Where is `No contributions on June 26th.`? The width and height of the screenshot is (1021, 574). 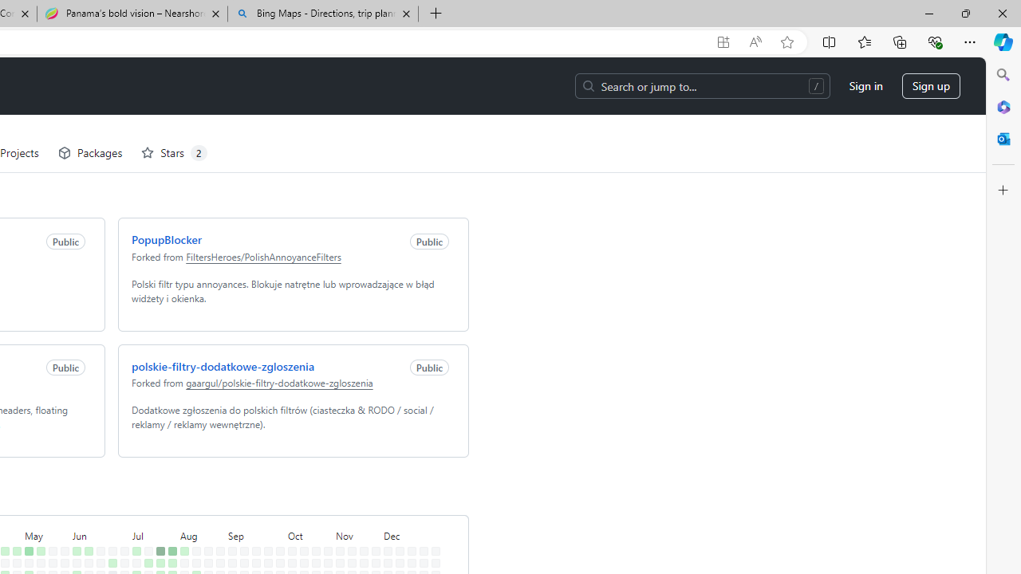
No contributions on June 26th. is located at coordinates (109, 529).